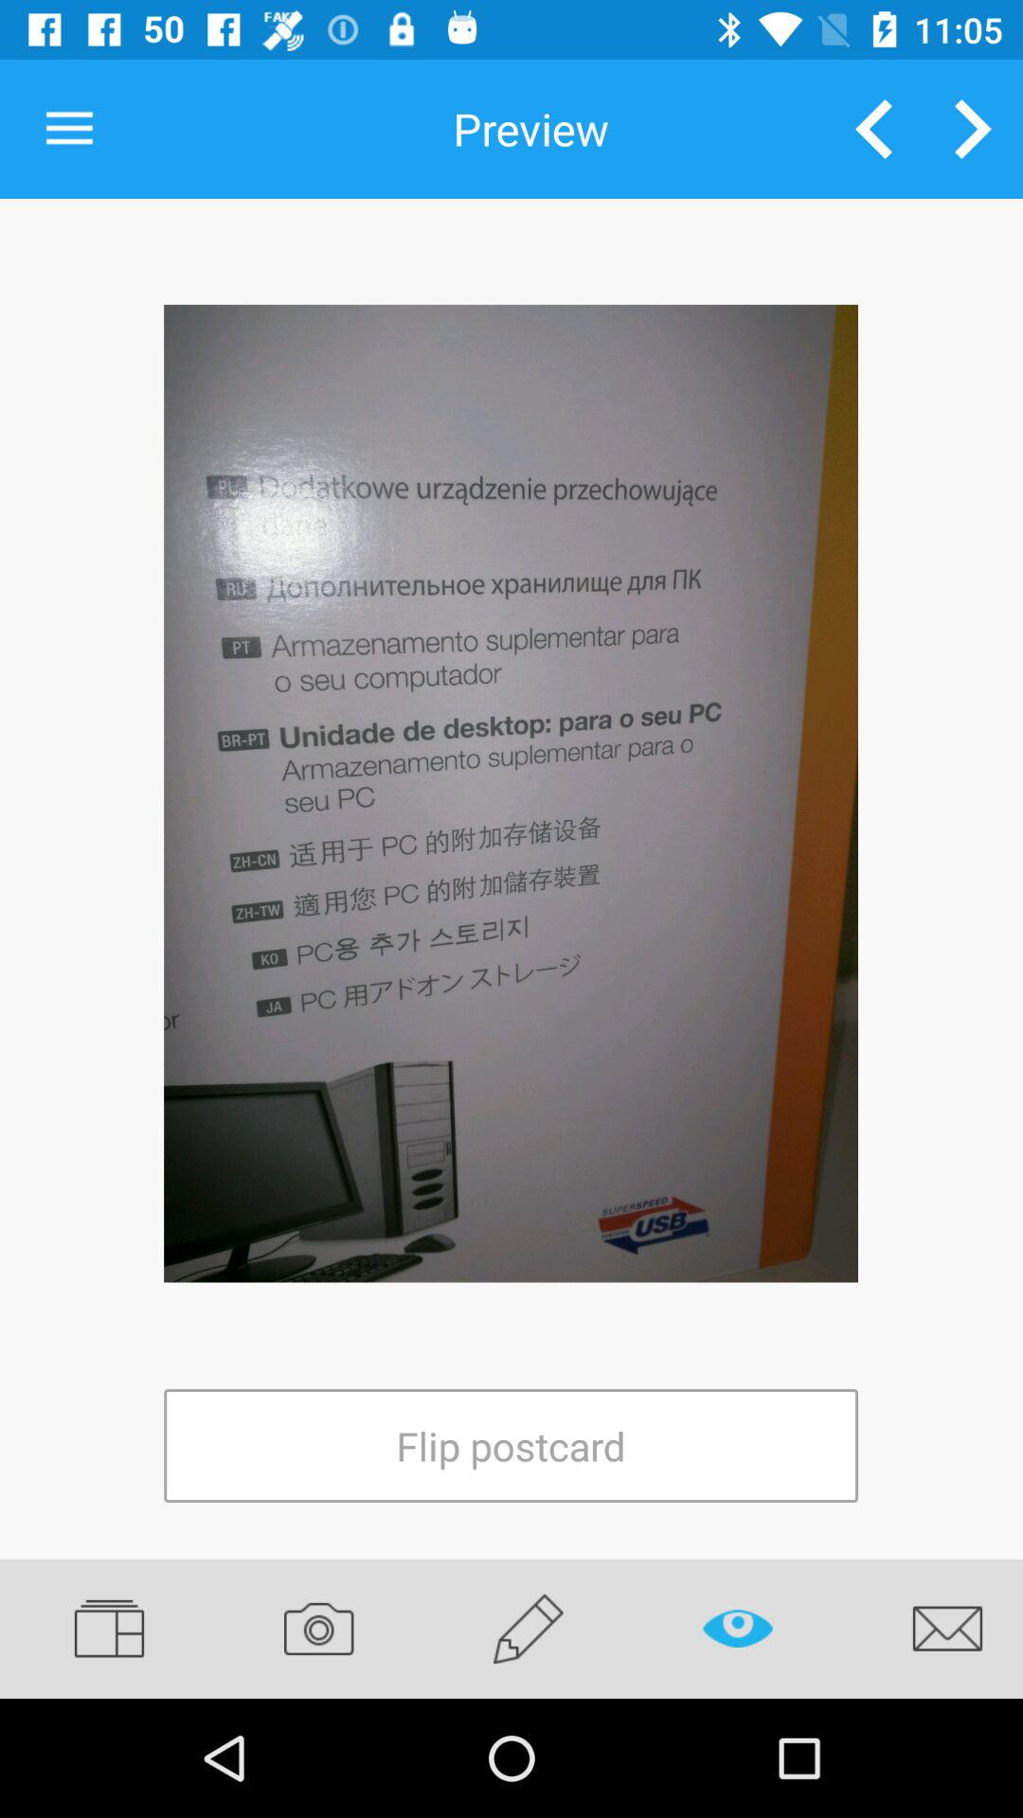  What do you see at coordinates (873, 129) in the screenshot?
I see `go back` at bounding box center [873, 129].